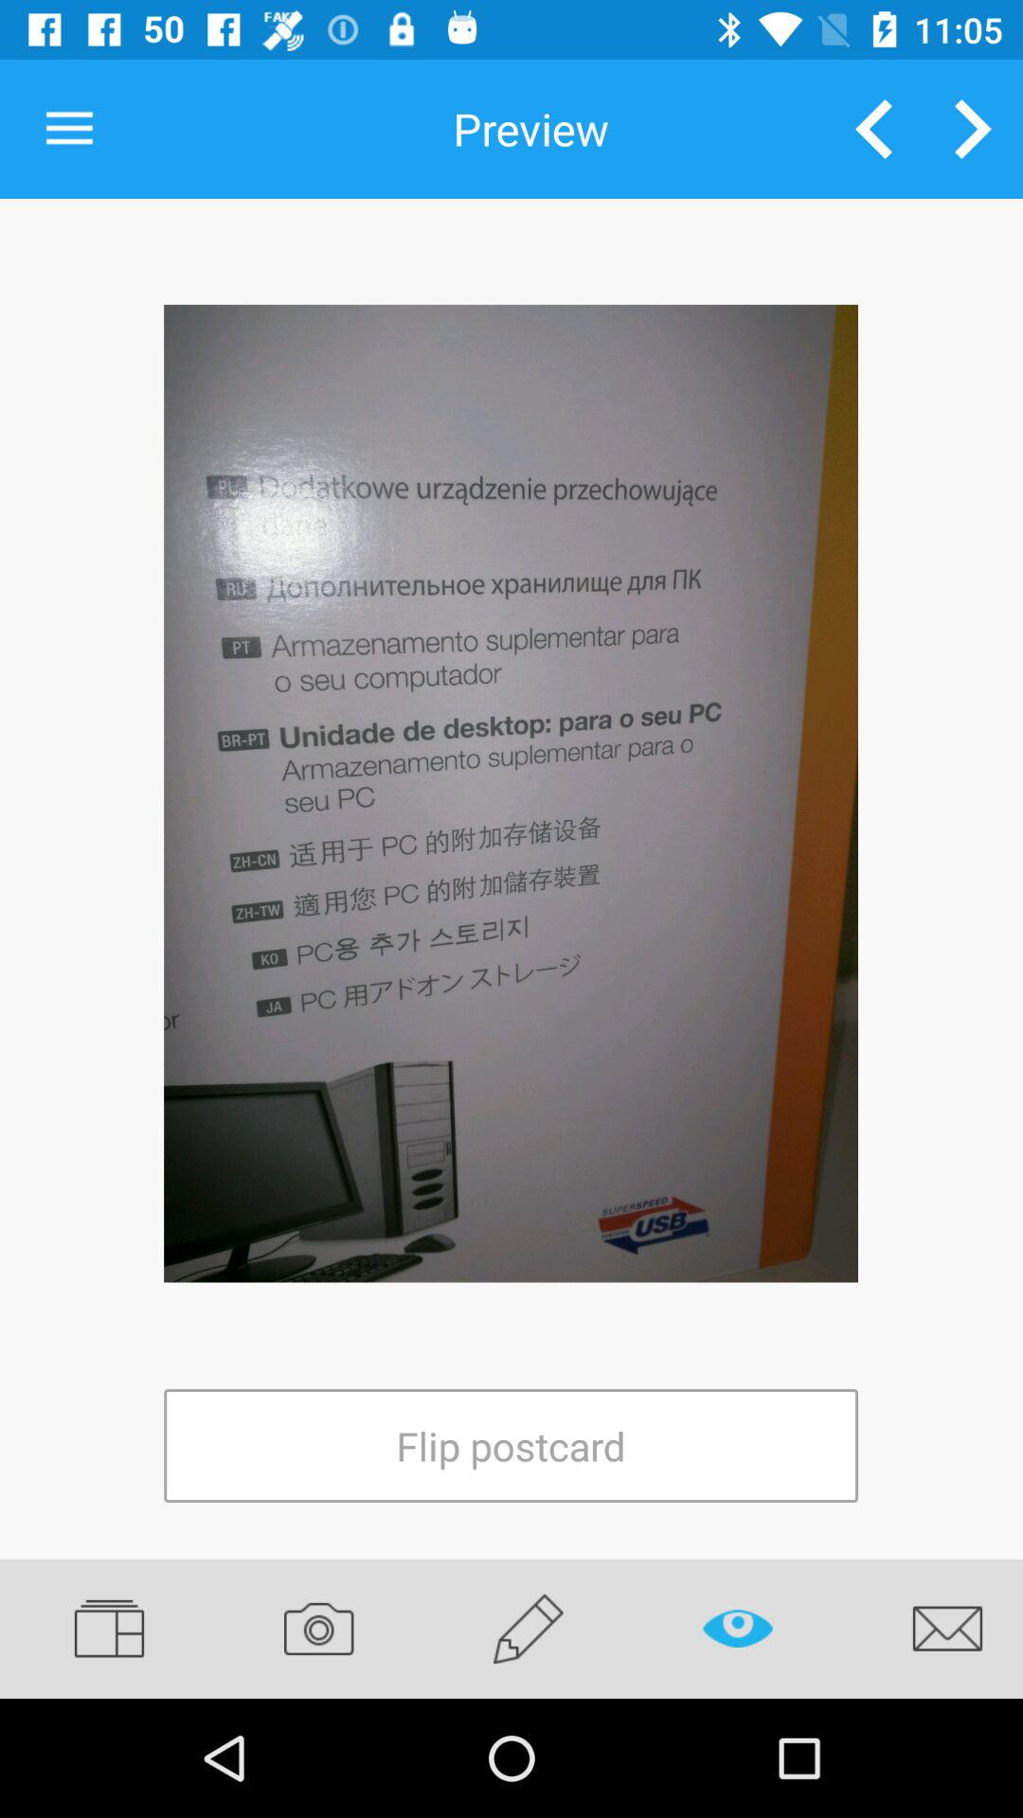  What do you see at coordinates (873, 129) in the screenshot?
I see `go back` at bounding box center [873, 129].